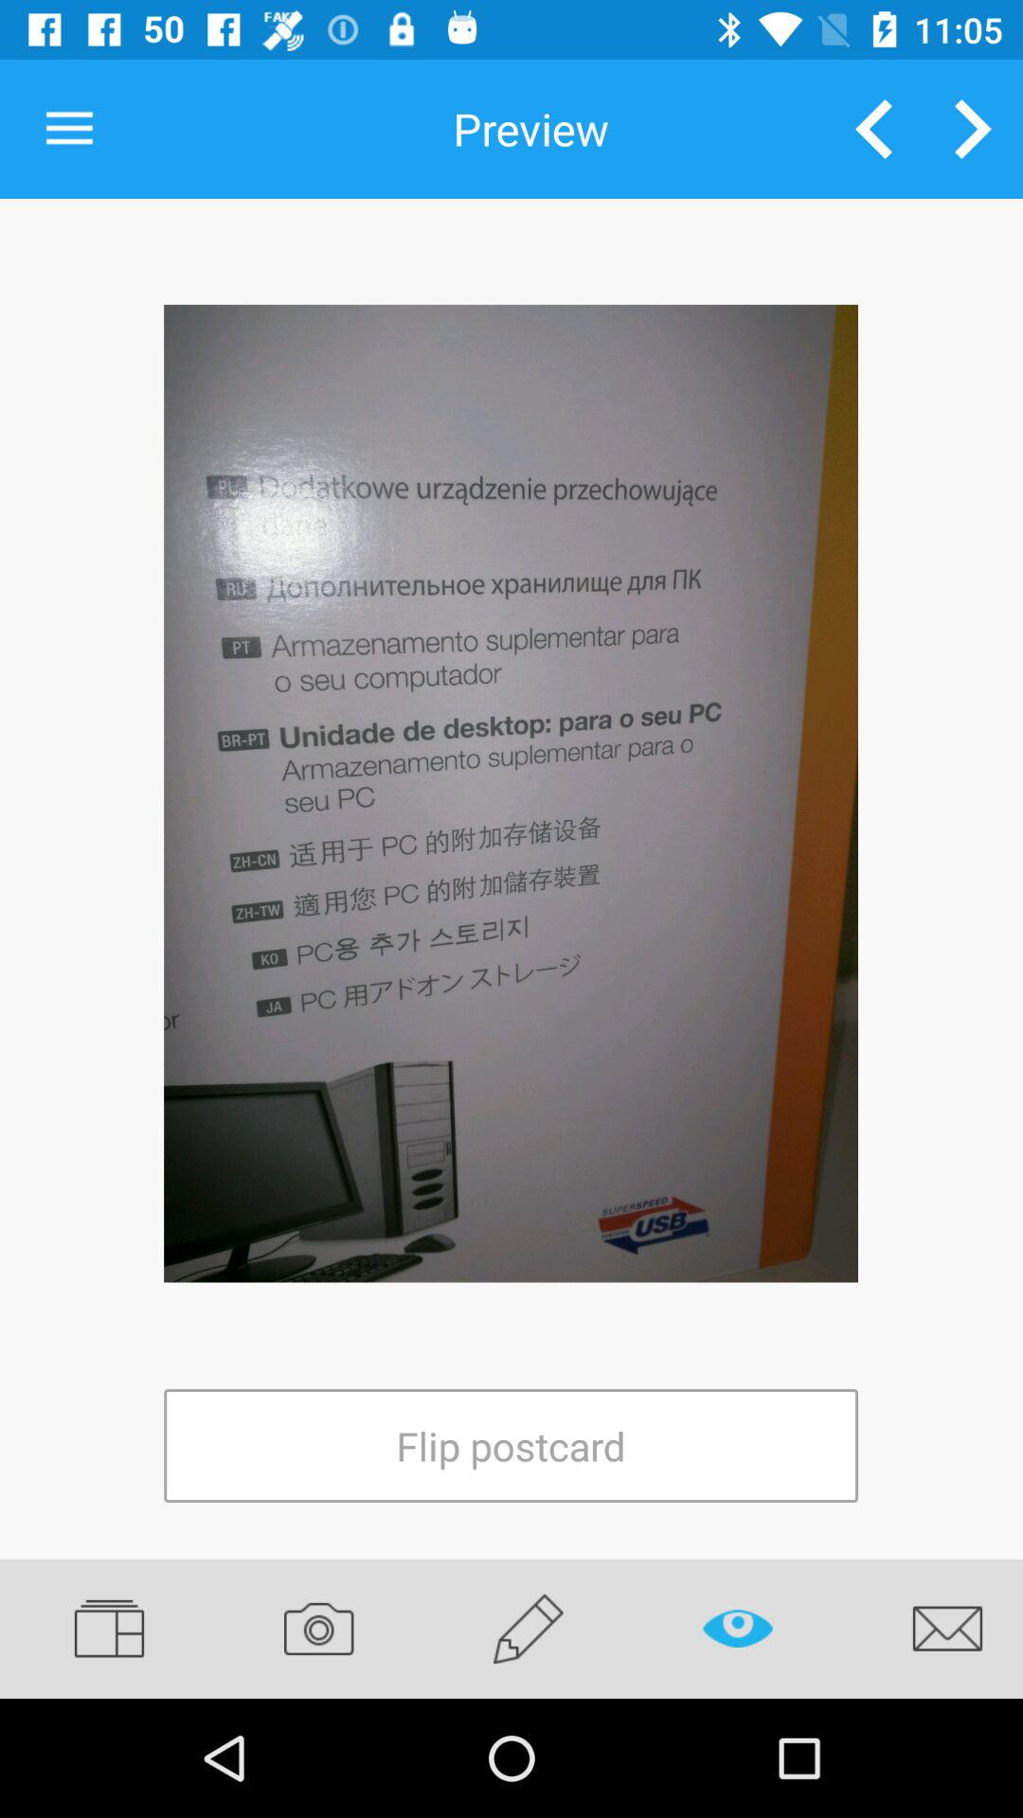  What do you see at coordinates (873, 129) in the screenshot?
I see `go back` at bounding box center [873, 129].